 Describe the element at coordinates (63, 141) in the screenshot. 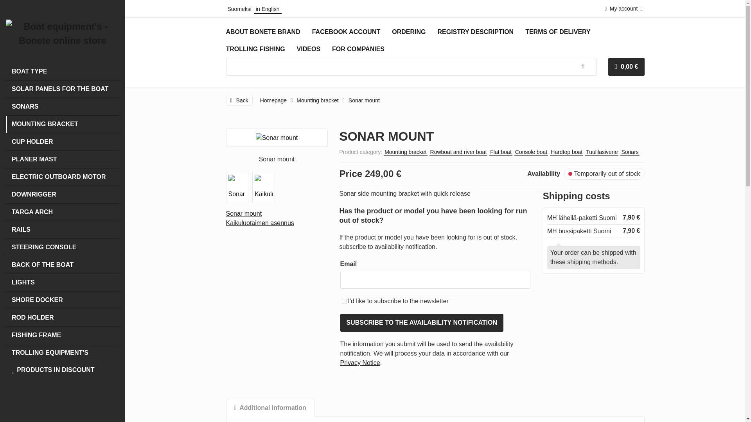

I see `Cup holder` at that location.